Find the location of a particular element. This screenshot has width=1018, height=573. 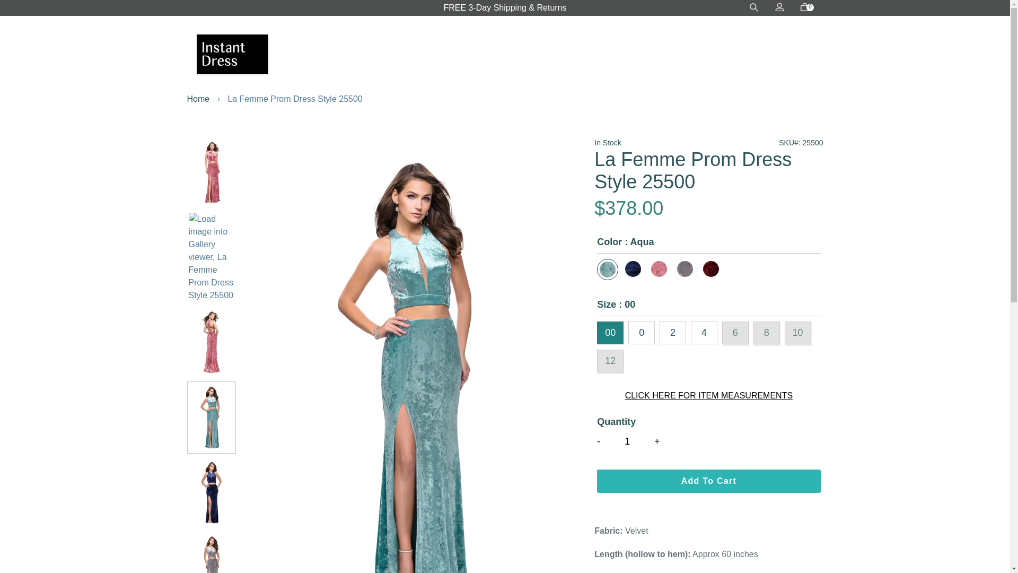

CLICK HERE FOR ITEM MEASUREMENTS is located at coordinates (708, 395).